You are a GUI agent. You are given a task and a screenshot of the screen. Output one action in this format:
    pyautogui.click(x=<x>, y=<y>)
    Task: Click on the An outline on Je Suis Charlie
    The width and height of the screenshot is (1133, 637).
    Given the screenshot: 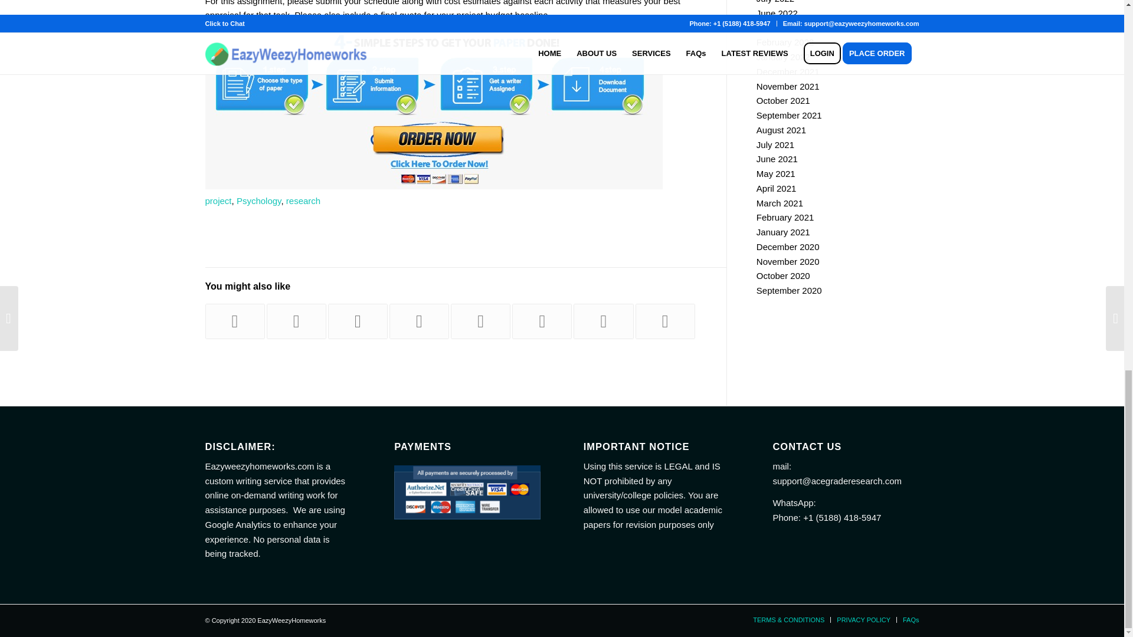 What is the action you would take?
    pyautogui.click(x=358, y=321)
    